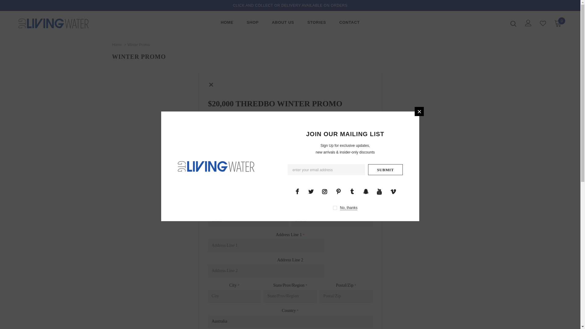 This screenshot has height=329, width=585. I want to click on Close, so click(419, 111).